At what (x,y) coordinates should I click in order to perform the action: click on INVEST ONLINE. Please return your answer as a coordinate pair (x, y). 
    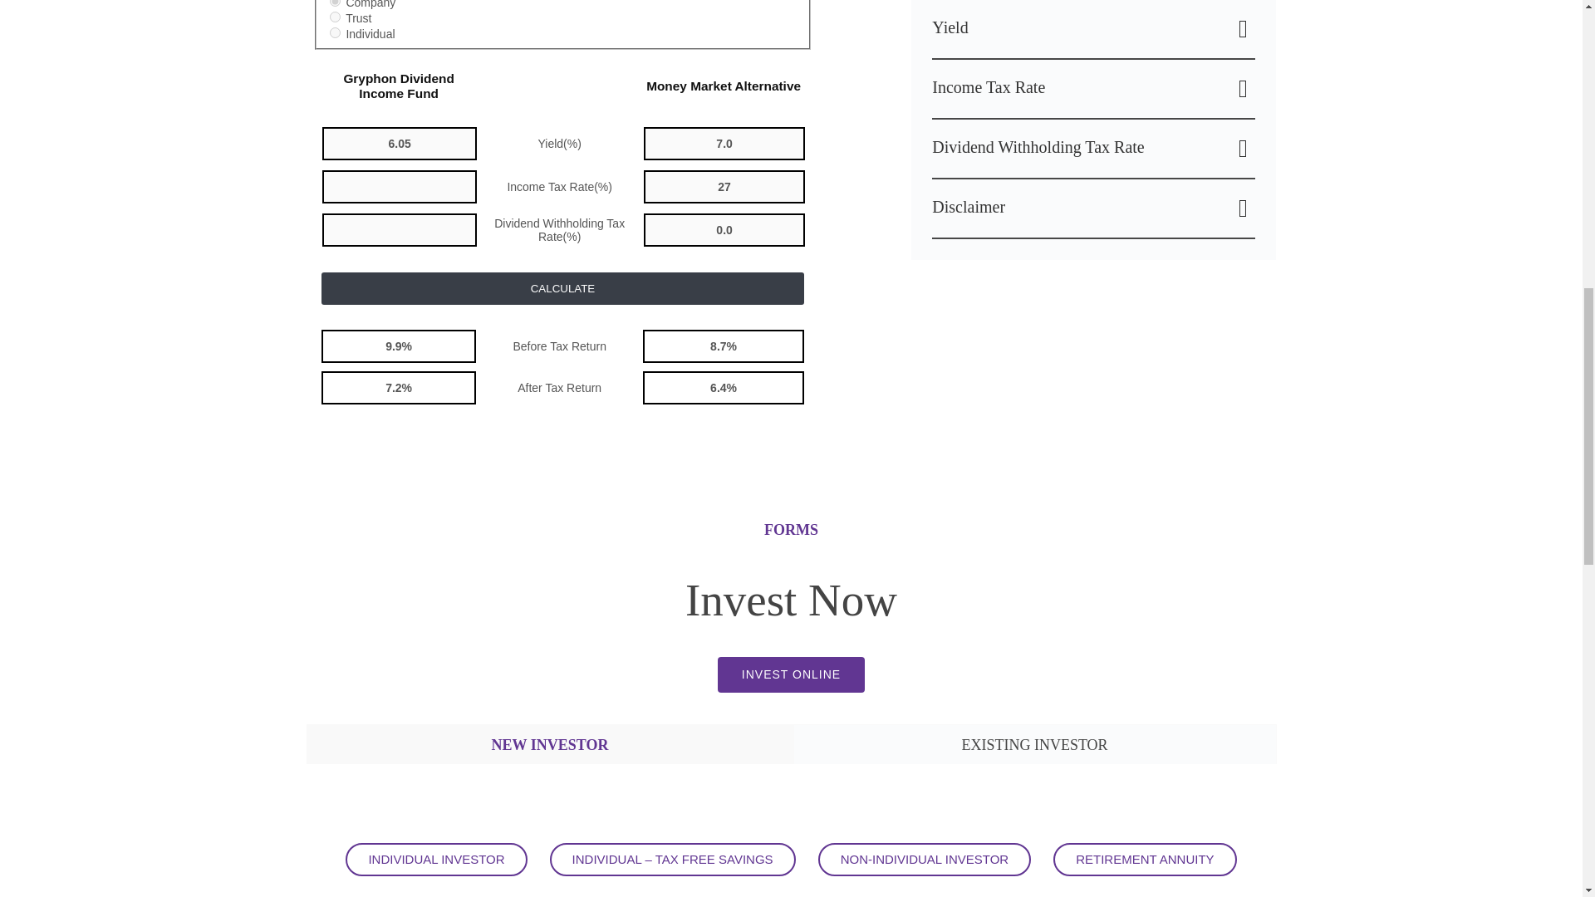
    Looking at the image, I should click on (791, 674).